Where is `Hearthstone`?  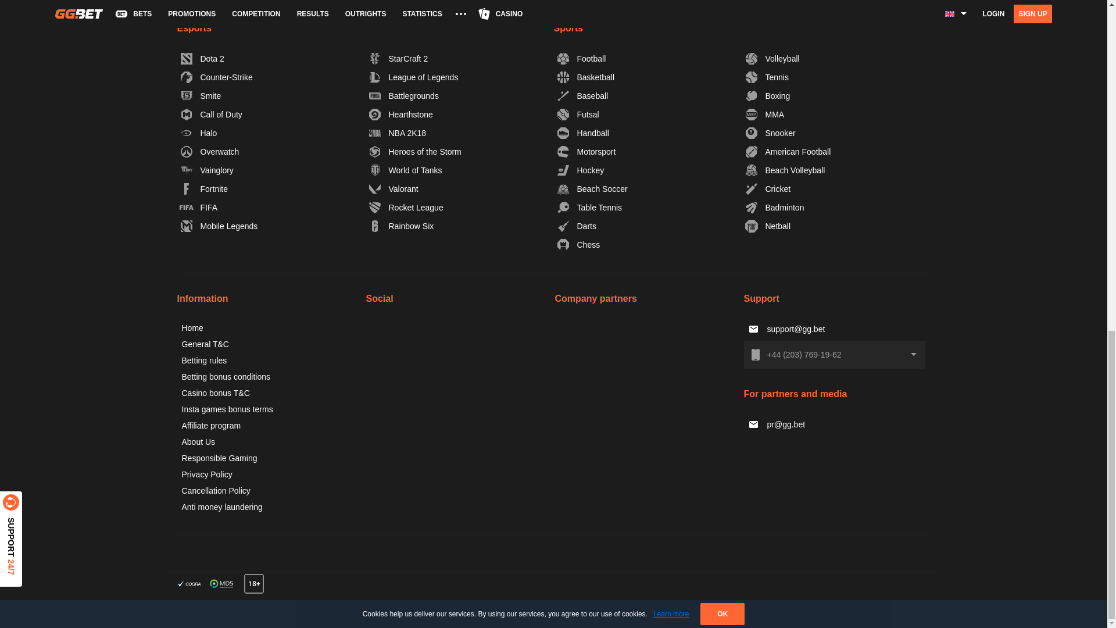
Hearthstone is located at coordinates (401, 114).